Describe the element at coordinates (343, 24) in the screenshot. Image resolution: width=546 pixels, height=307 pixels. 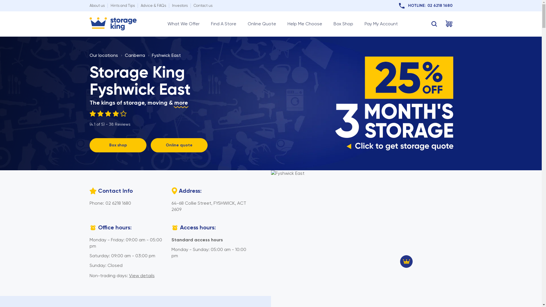
I see `Box Shop` at that location.